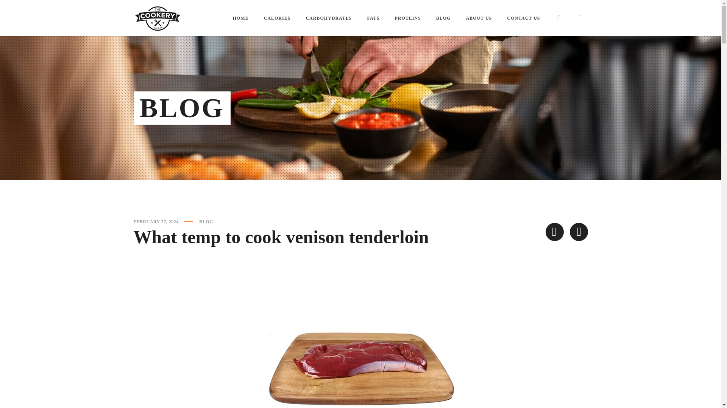 The image size is (727, 408). I want to click on CALORIES, so click(277, 18).